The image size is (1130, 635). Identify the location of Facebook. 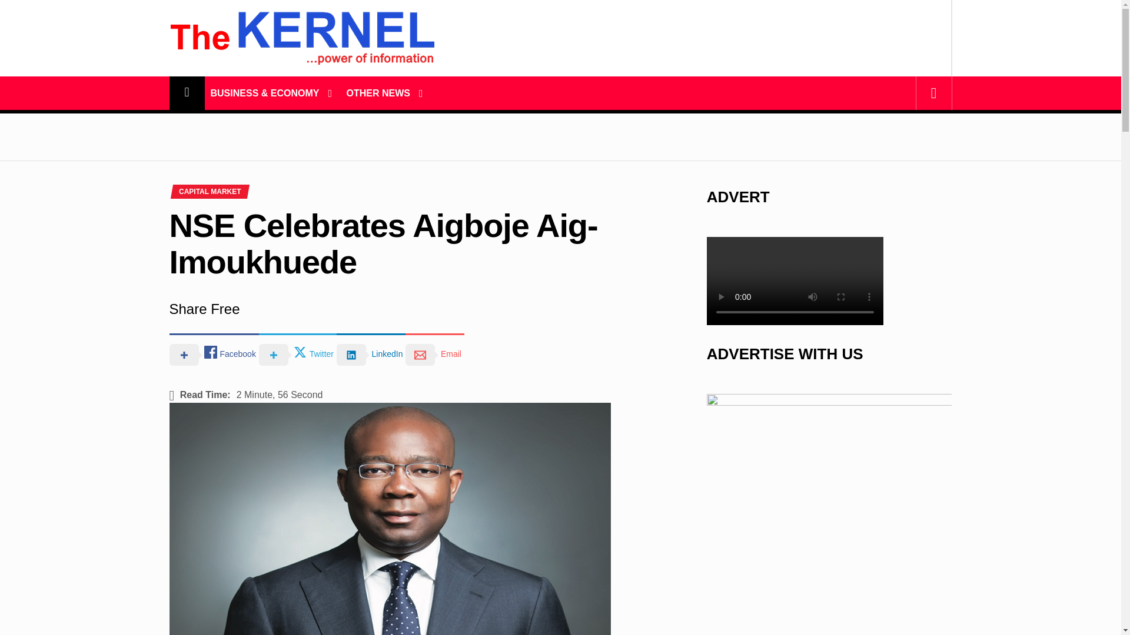
(214, 354).